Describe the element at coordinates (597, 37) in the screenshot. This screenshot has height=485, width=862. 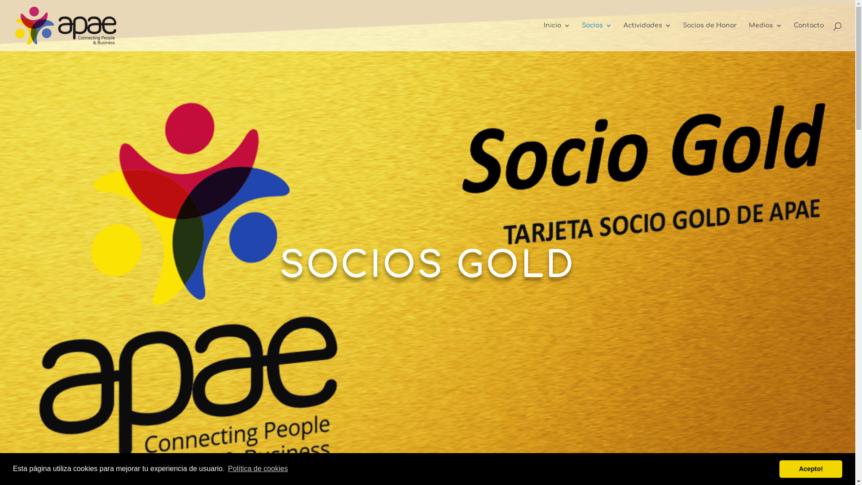
I see `Socios` at that location.